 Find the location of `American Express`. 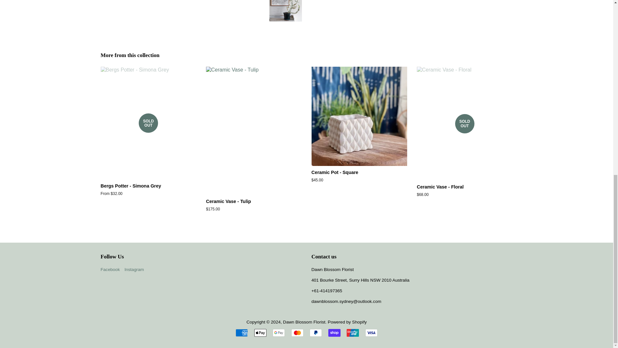

American Express is located at coordinates (241, 333).